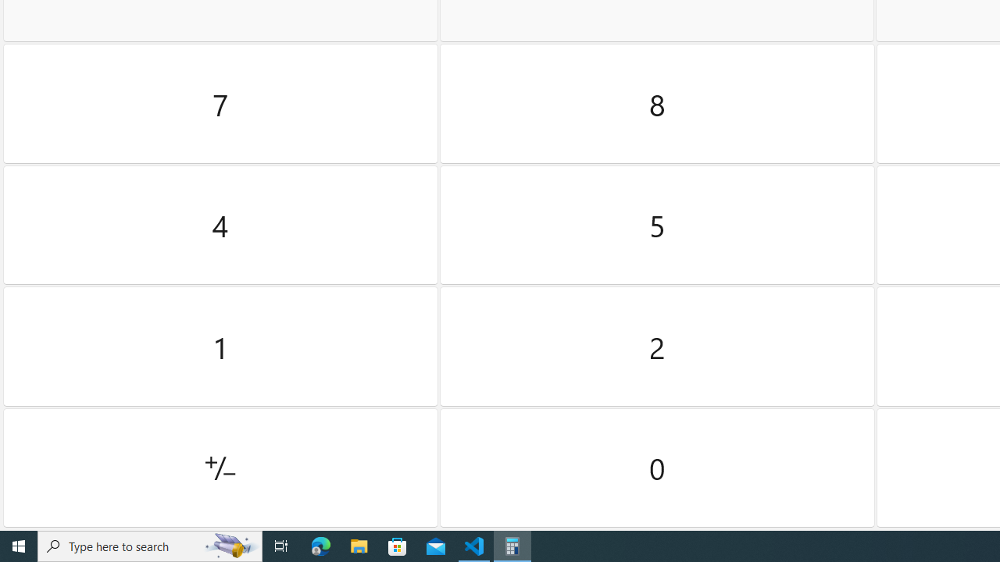 This screenshot has height=562, width=1000. What do you see at coordinates (658, 347) in the screenshot?
I see `Two` at bounding box center [658, 347].